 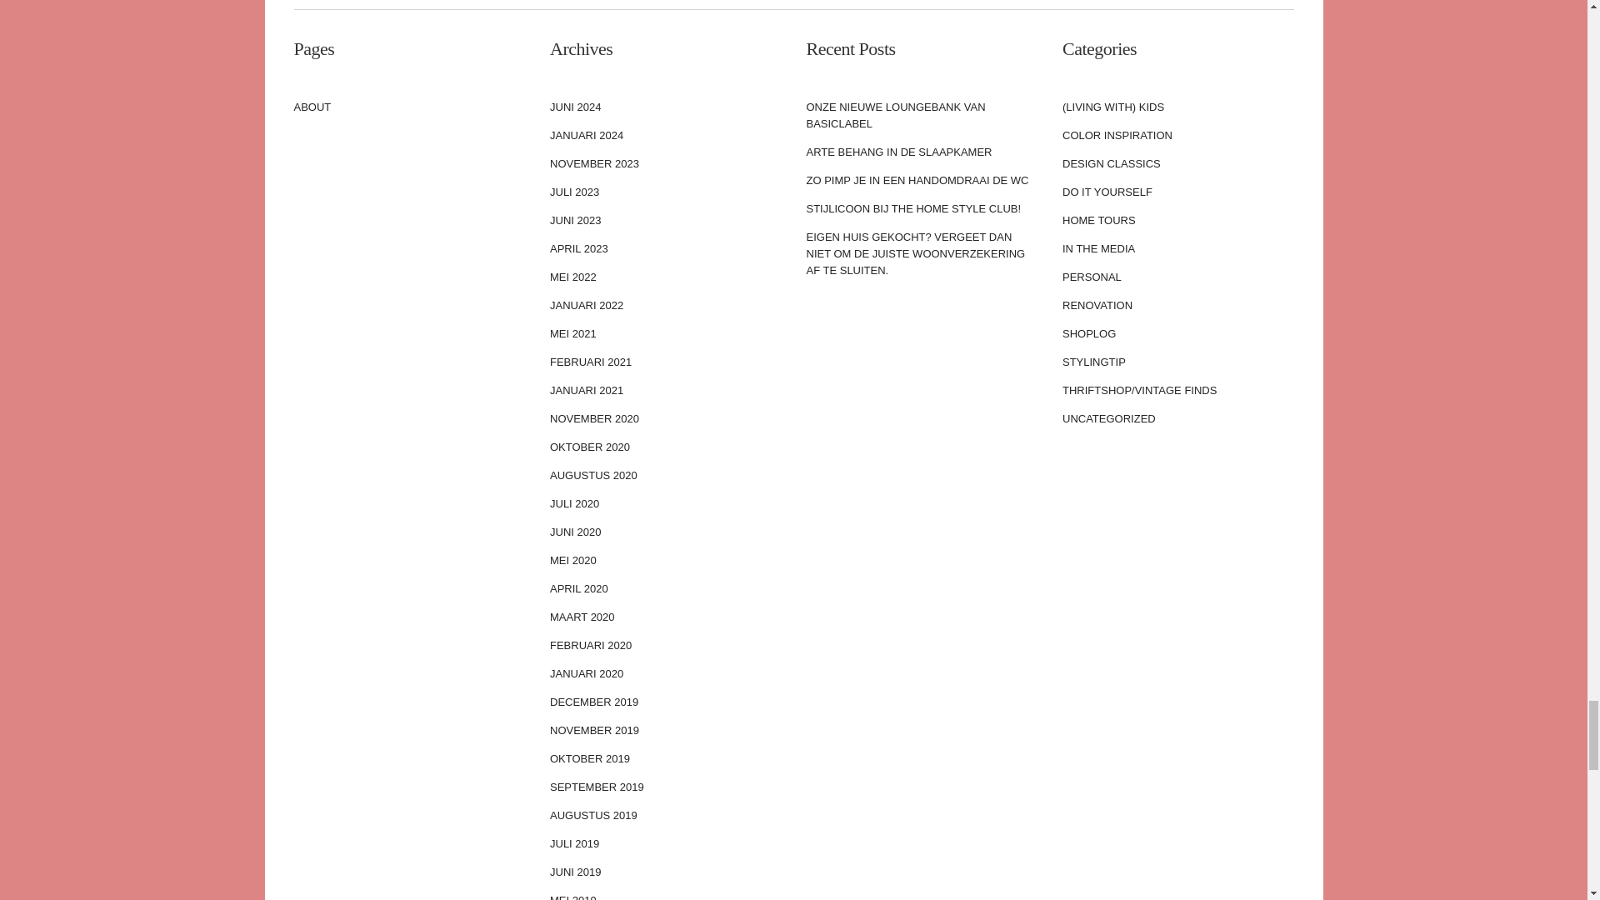 I want to click on APRIL 2023, so click(x=666, y=248).